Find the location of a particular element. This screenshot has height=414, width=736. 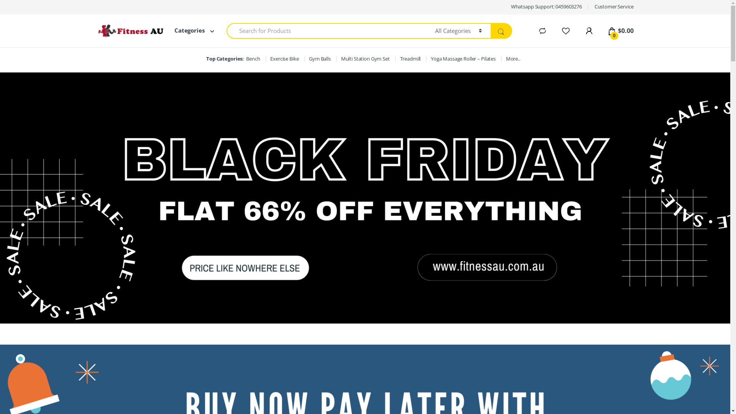

Treadmill is located at coordinates (411, 59).